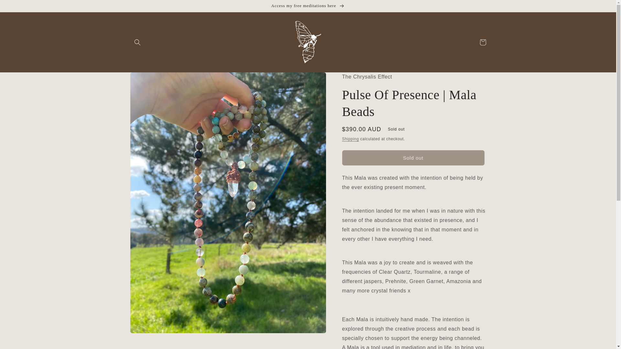 This screenshot has height=349, width=621. I want to click on Skip to content, so click(19, 7).